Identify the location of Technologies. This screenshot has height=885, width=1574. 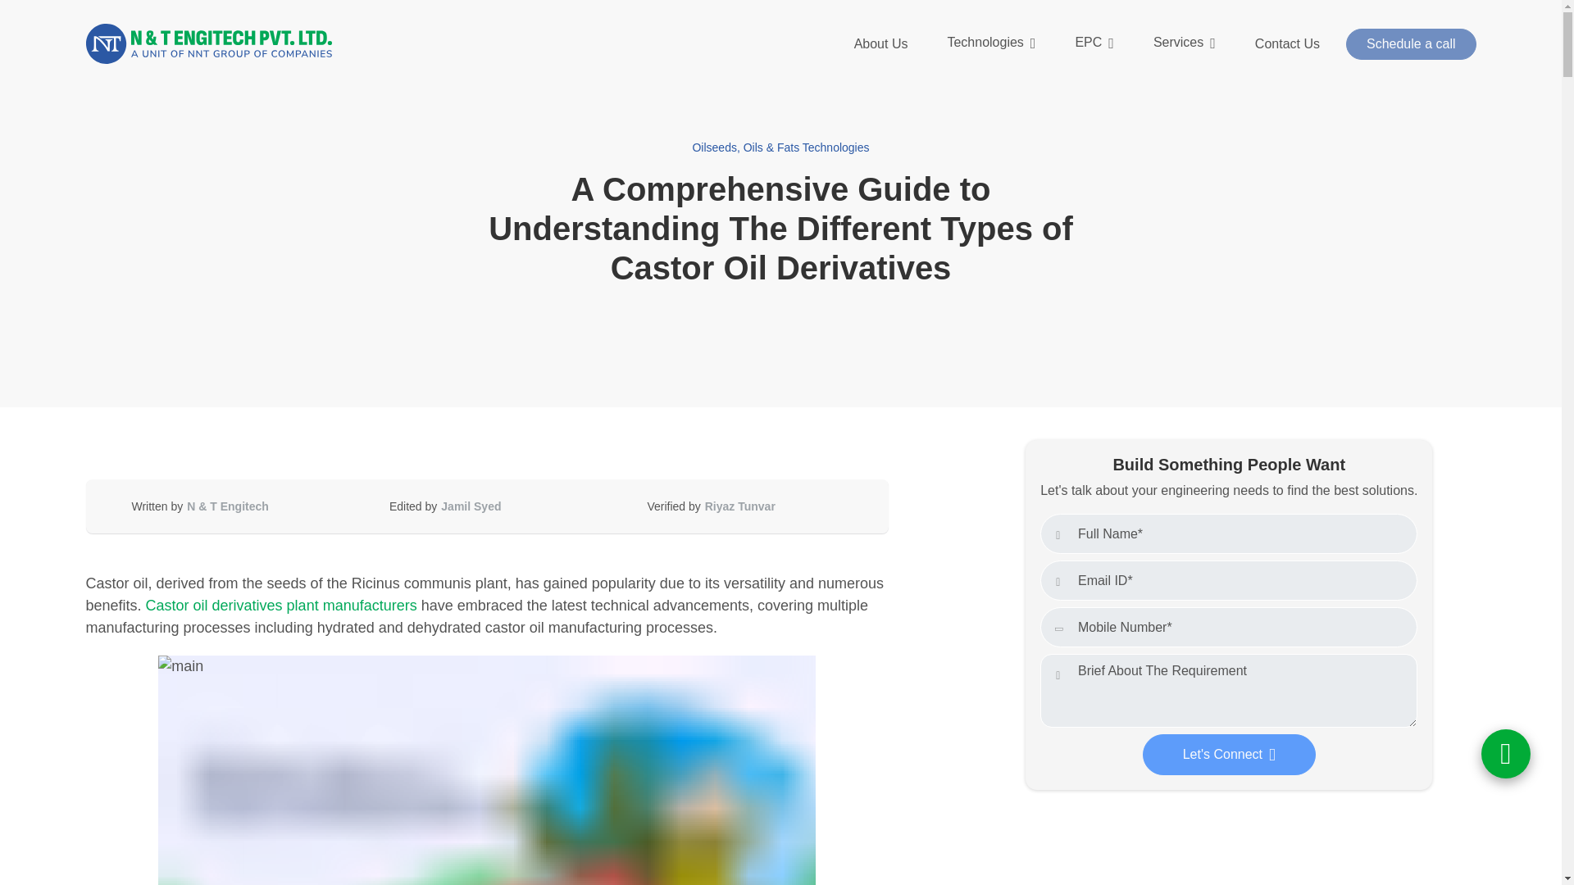
(990, 43).